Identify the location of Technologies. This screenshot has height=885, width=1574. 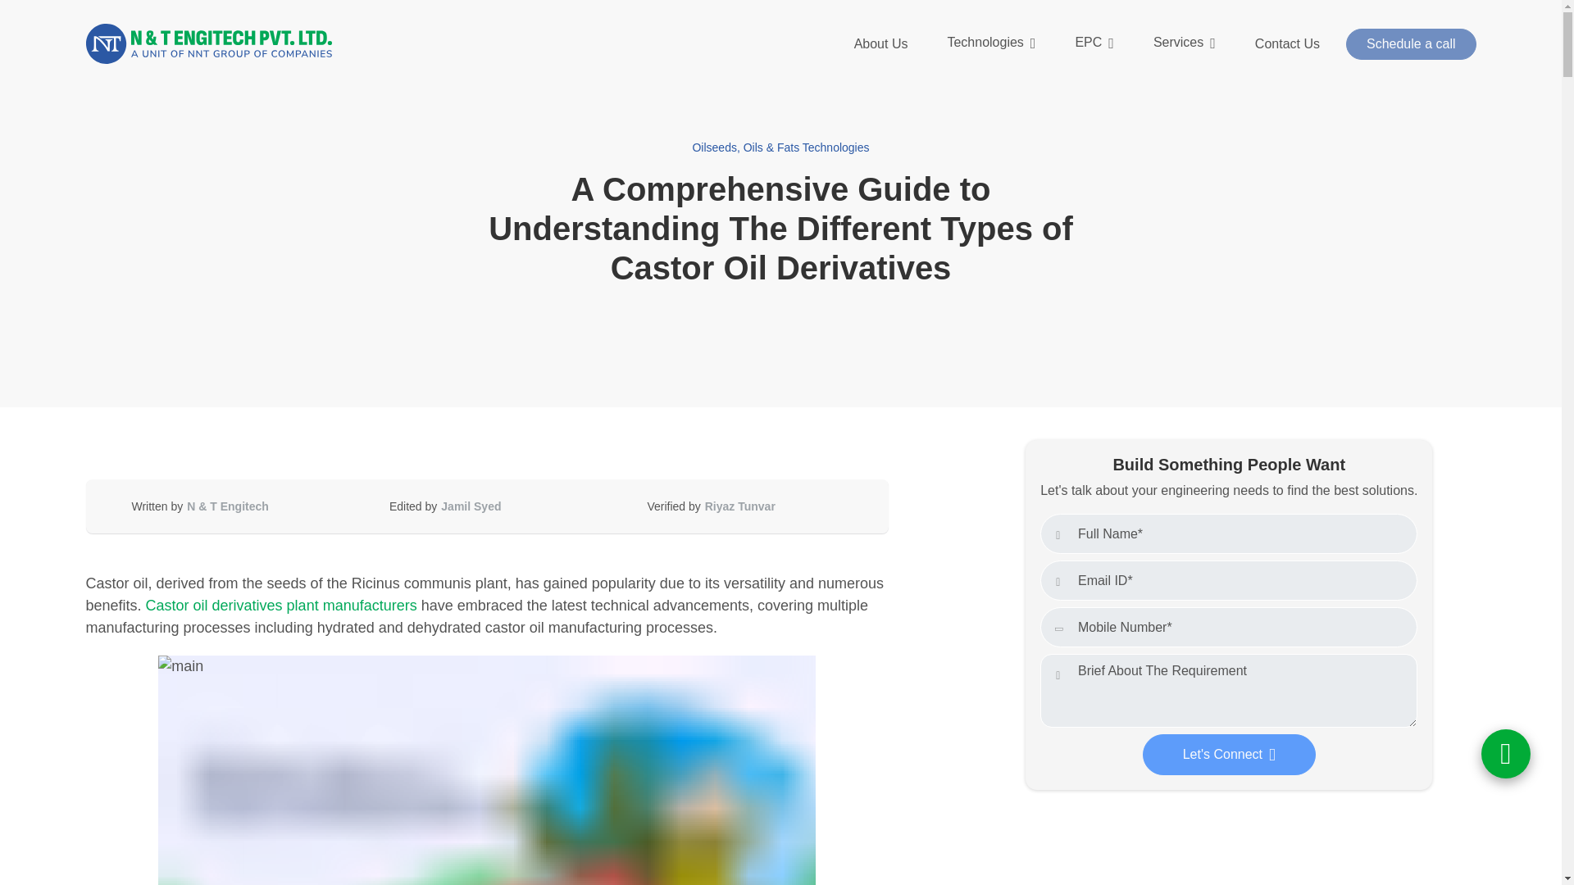
(990, 43).